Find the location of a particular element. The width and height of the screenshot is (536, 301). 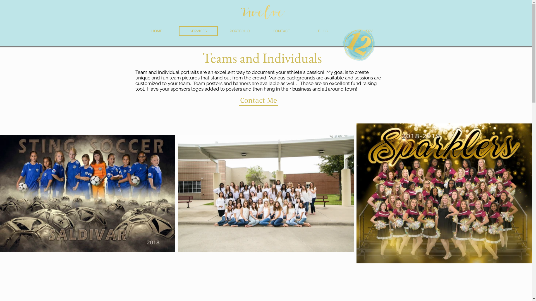

GALLERY is located at coordinates (365, 31).